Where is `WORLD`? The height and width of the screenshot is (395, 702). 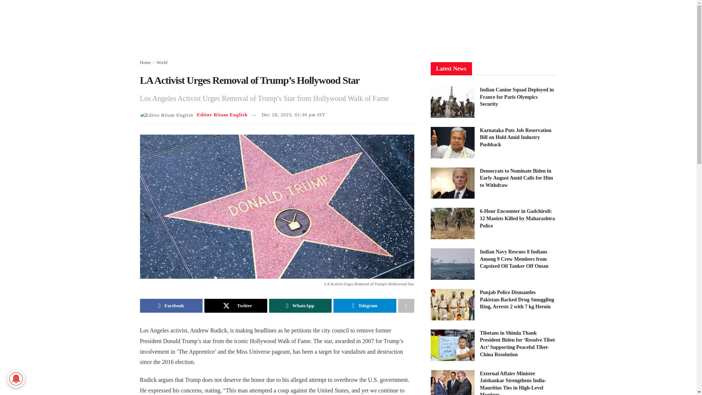 WORLD is located at coordinates (314, 26).